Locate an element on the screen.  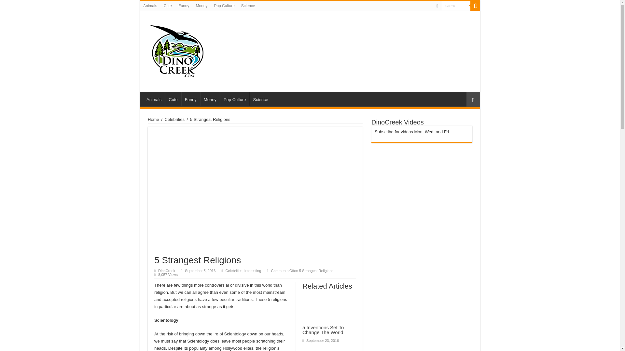
Pop Culture is located at coordinates (234, 99).